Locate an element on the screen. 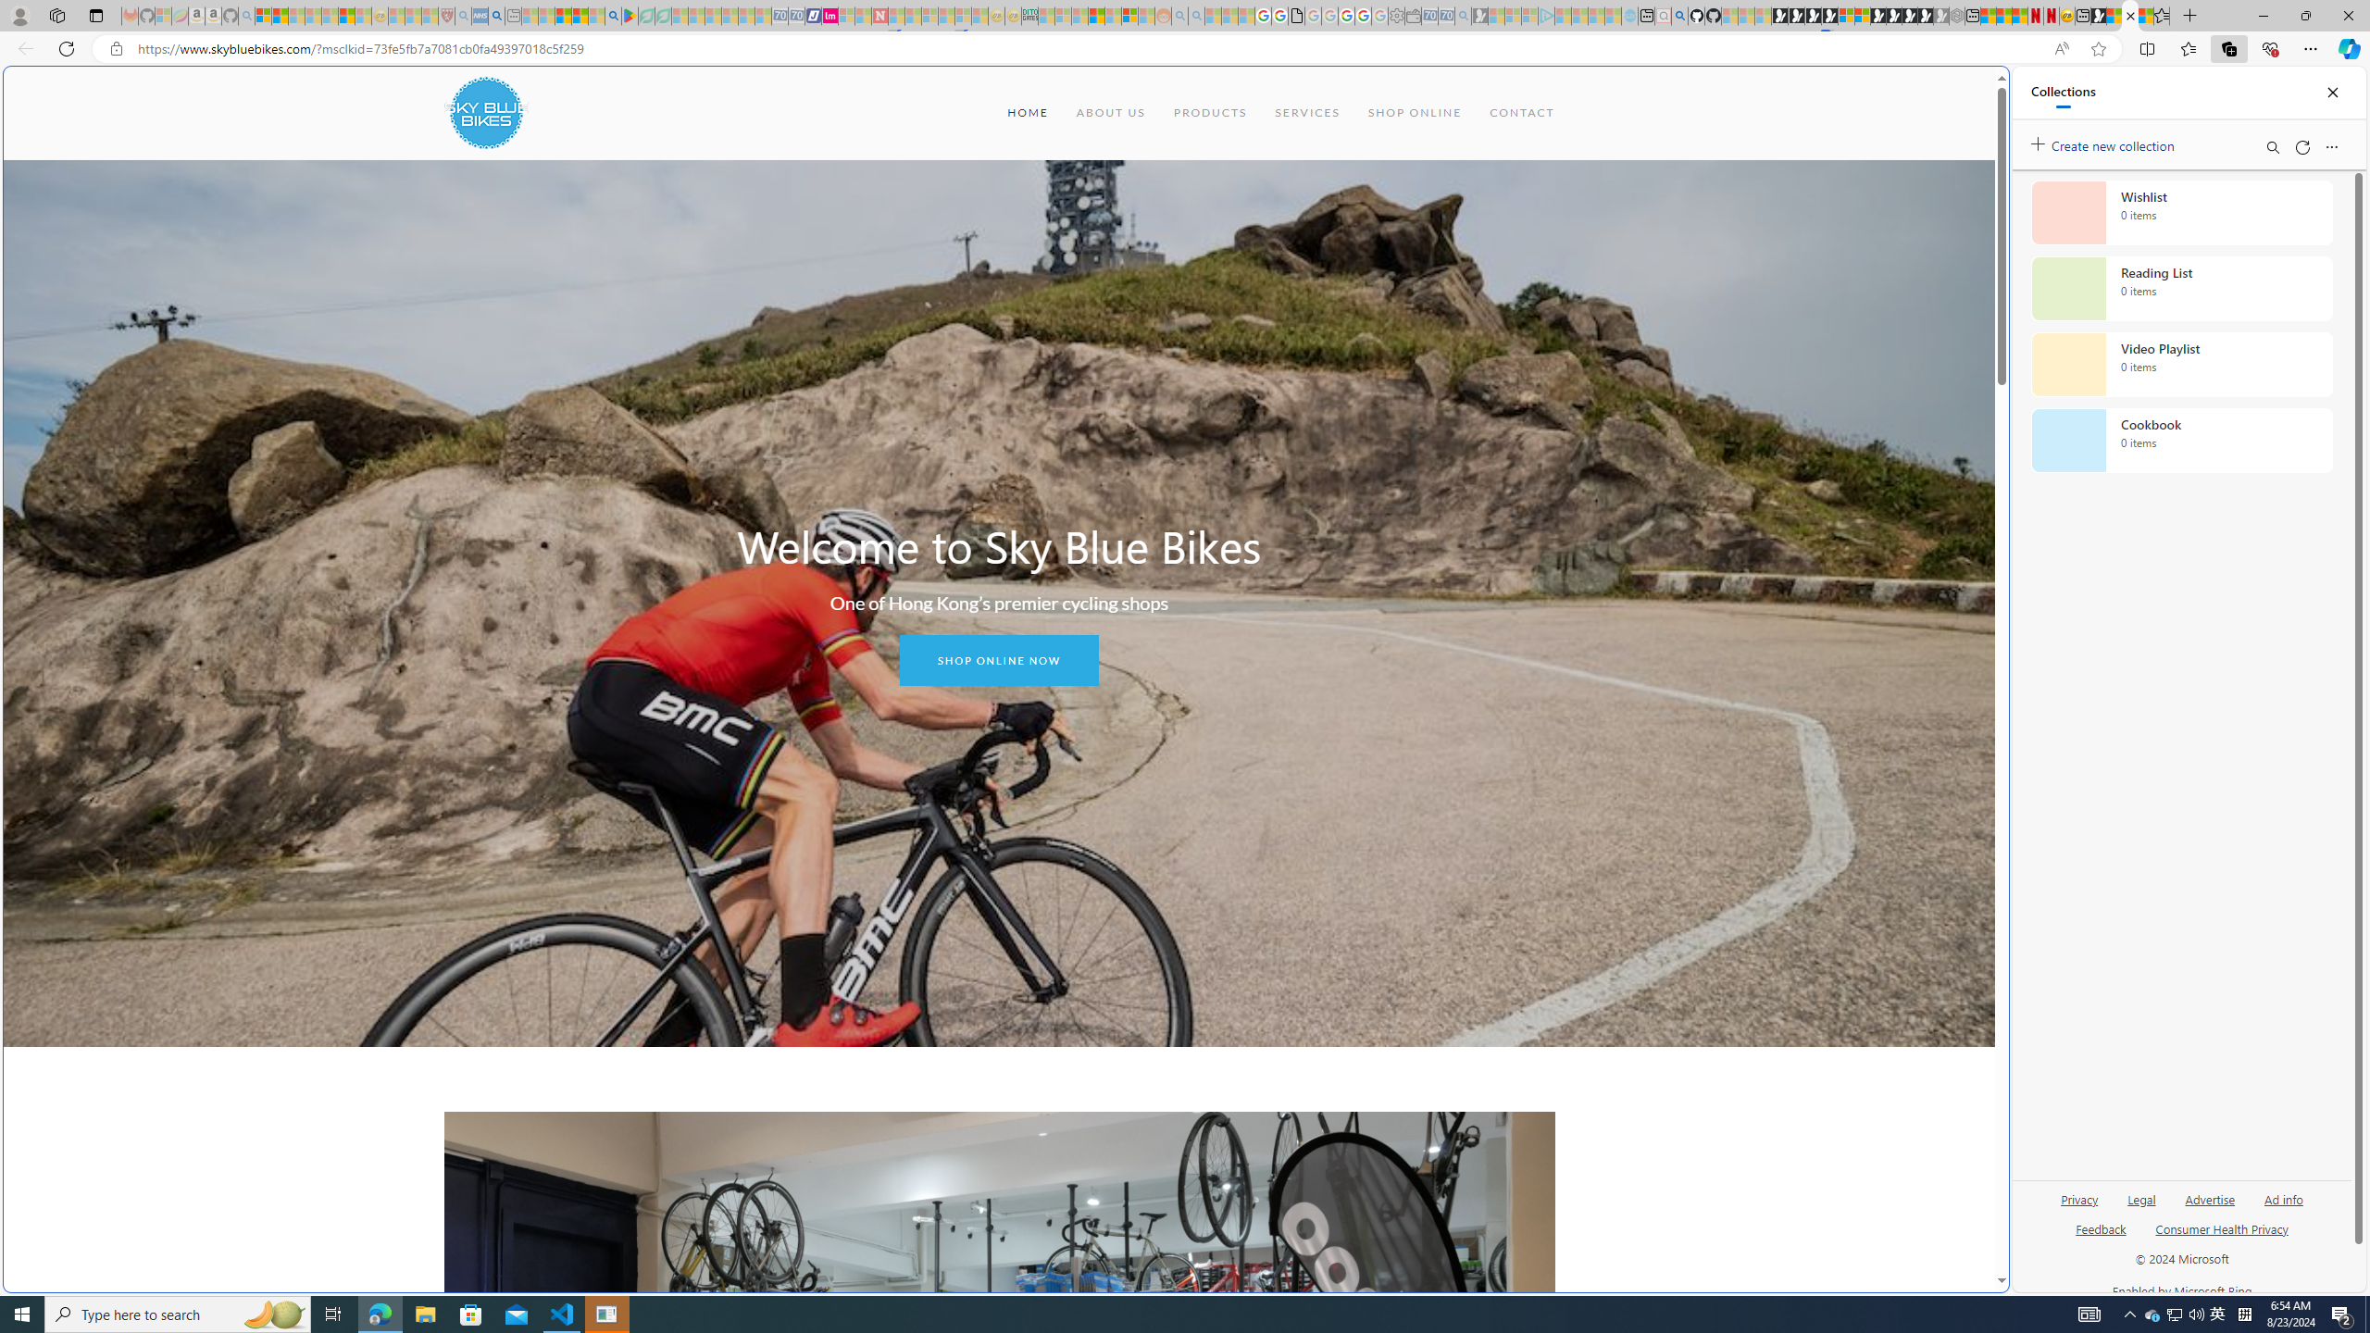 Image resolution: width=2370 pixels, height=1333 pixels. Cookbook collection, 0 items is located at coordinates (2181, 441).